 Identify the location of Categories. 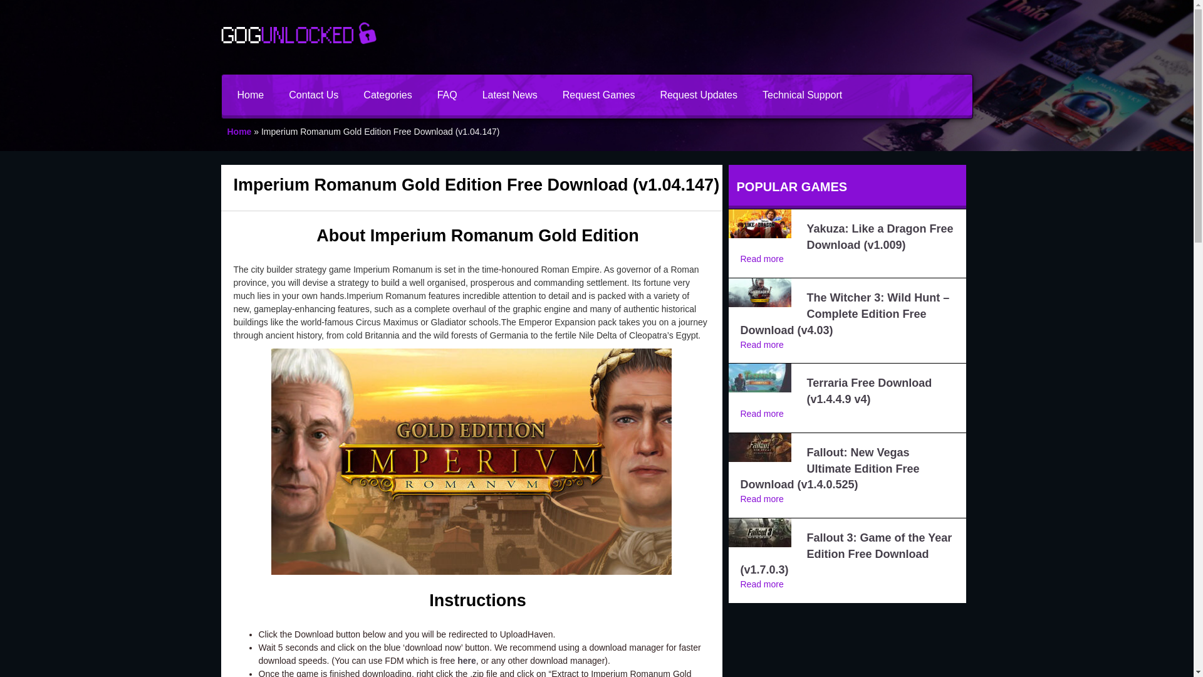
(387, 94).